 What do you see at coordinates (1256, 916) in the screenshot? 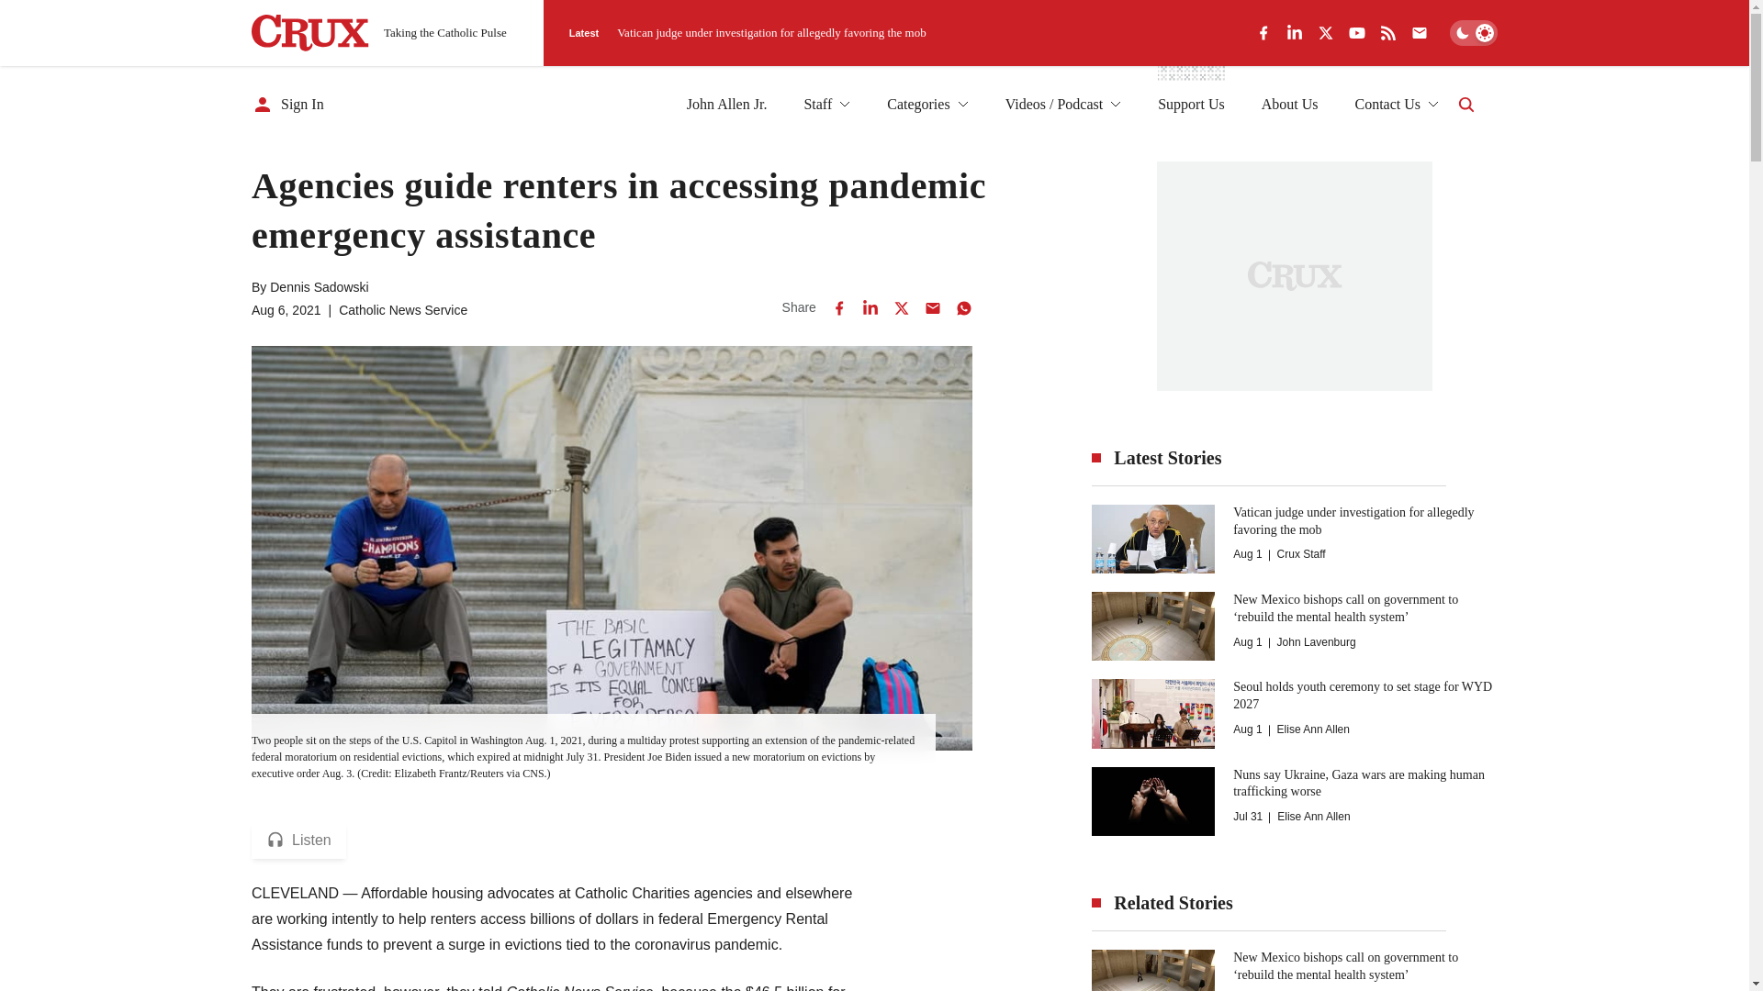
I see `Subscribe` at bounding box center [1256, 916].